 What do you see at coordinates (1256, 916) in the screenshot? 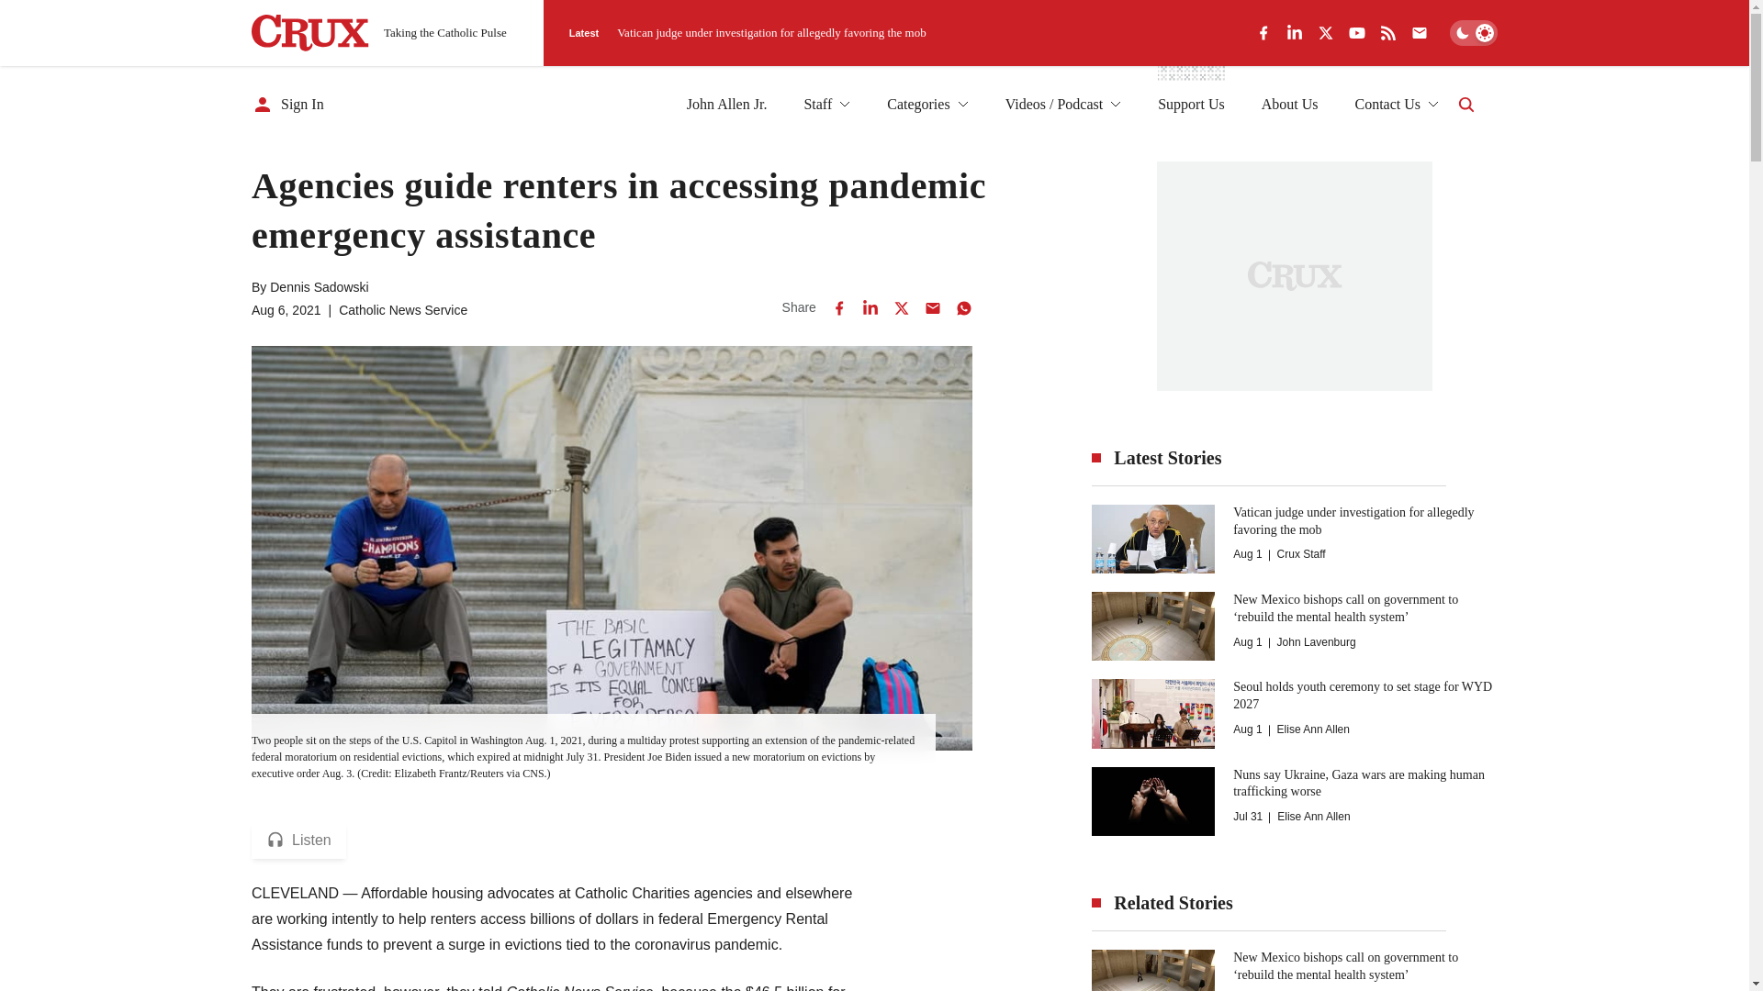
I see `Subscribe` at bounding box center [1256, 916].